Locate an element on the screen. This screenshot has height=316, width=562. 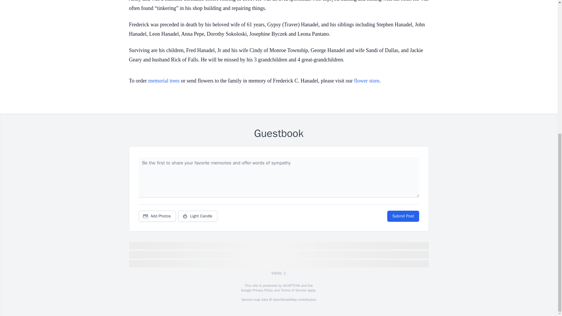
flower store is located at coordinates (366, 81).